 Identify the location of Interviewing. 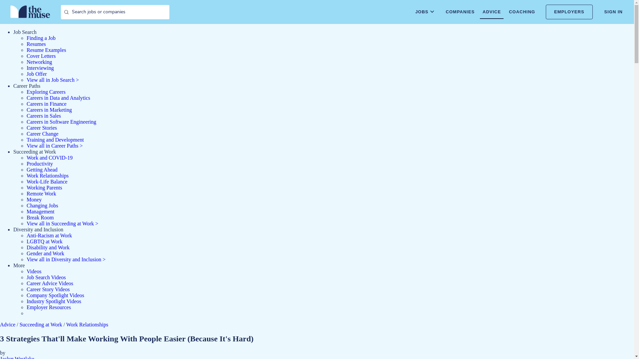
(40, 68).